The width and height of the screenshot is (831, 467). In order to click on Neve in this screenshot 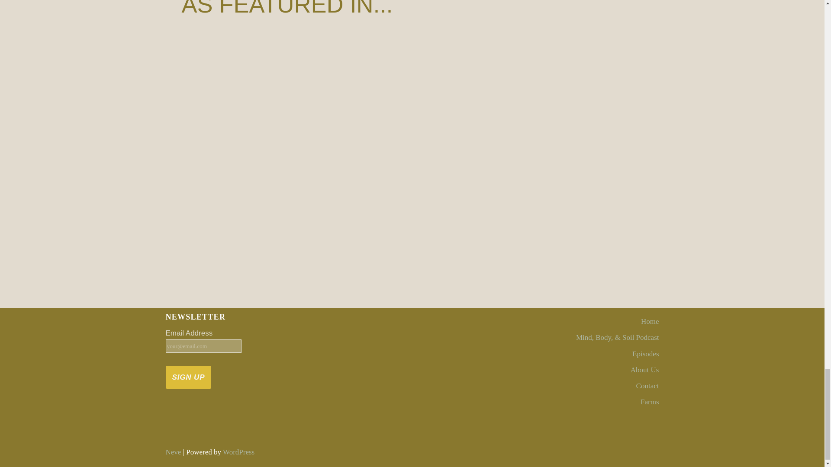, I will do `click(173, 452)`.